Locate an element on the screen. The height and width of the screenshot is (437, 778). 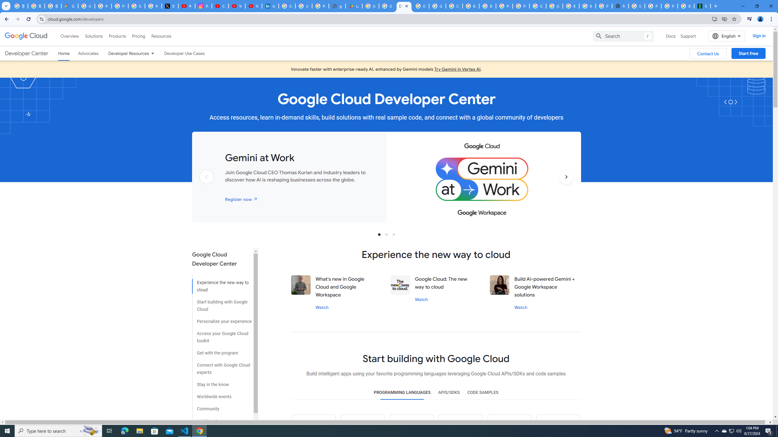
Last Shelter: Survival - Apps on Google Play is located at coordinates (354, 6).